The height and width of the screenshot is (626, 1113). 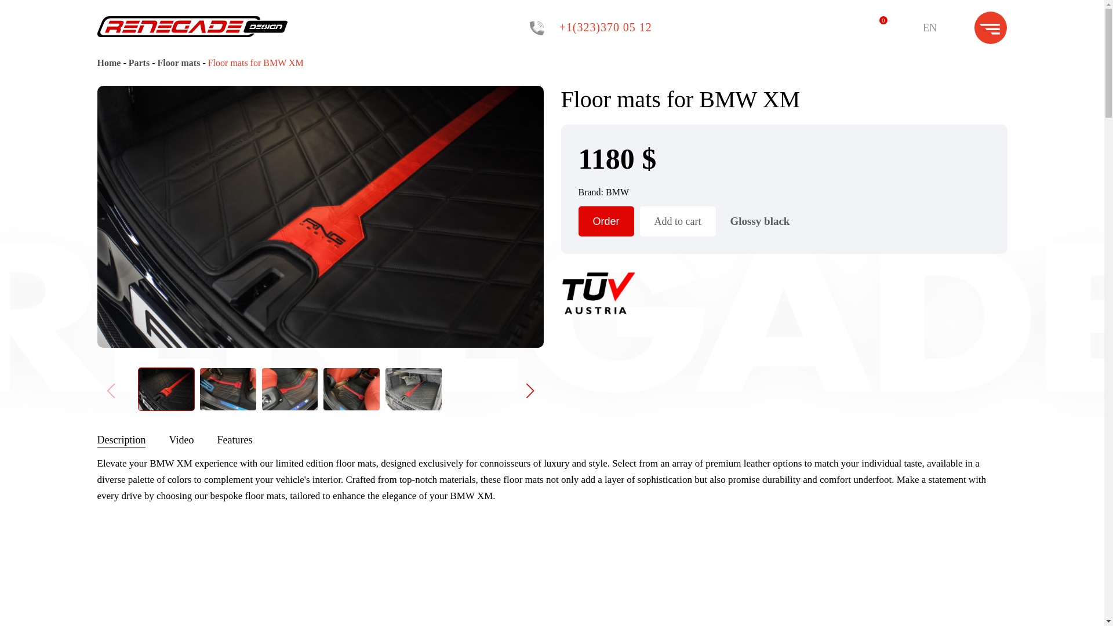 What do you see at coordinates (180, 63) in the screenshot?
I see `Floor mats` at bounding box center [180, 63].